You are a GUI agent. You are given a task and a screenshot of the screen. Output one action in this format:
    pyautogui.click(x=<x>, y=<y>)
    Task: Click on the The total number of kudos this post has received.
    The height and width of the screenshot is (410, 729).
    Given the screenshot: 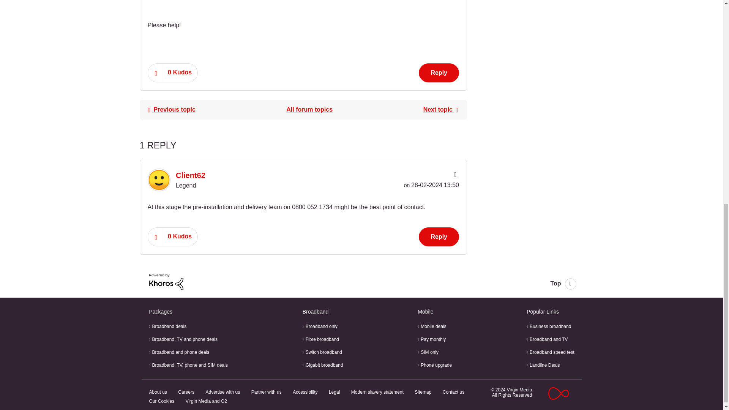 What is the action you would take?
    pyautogui.click(x=180, y=72)
    